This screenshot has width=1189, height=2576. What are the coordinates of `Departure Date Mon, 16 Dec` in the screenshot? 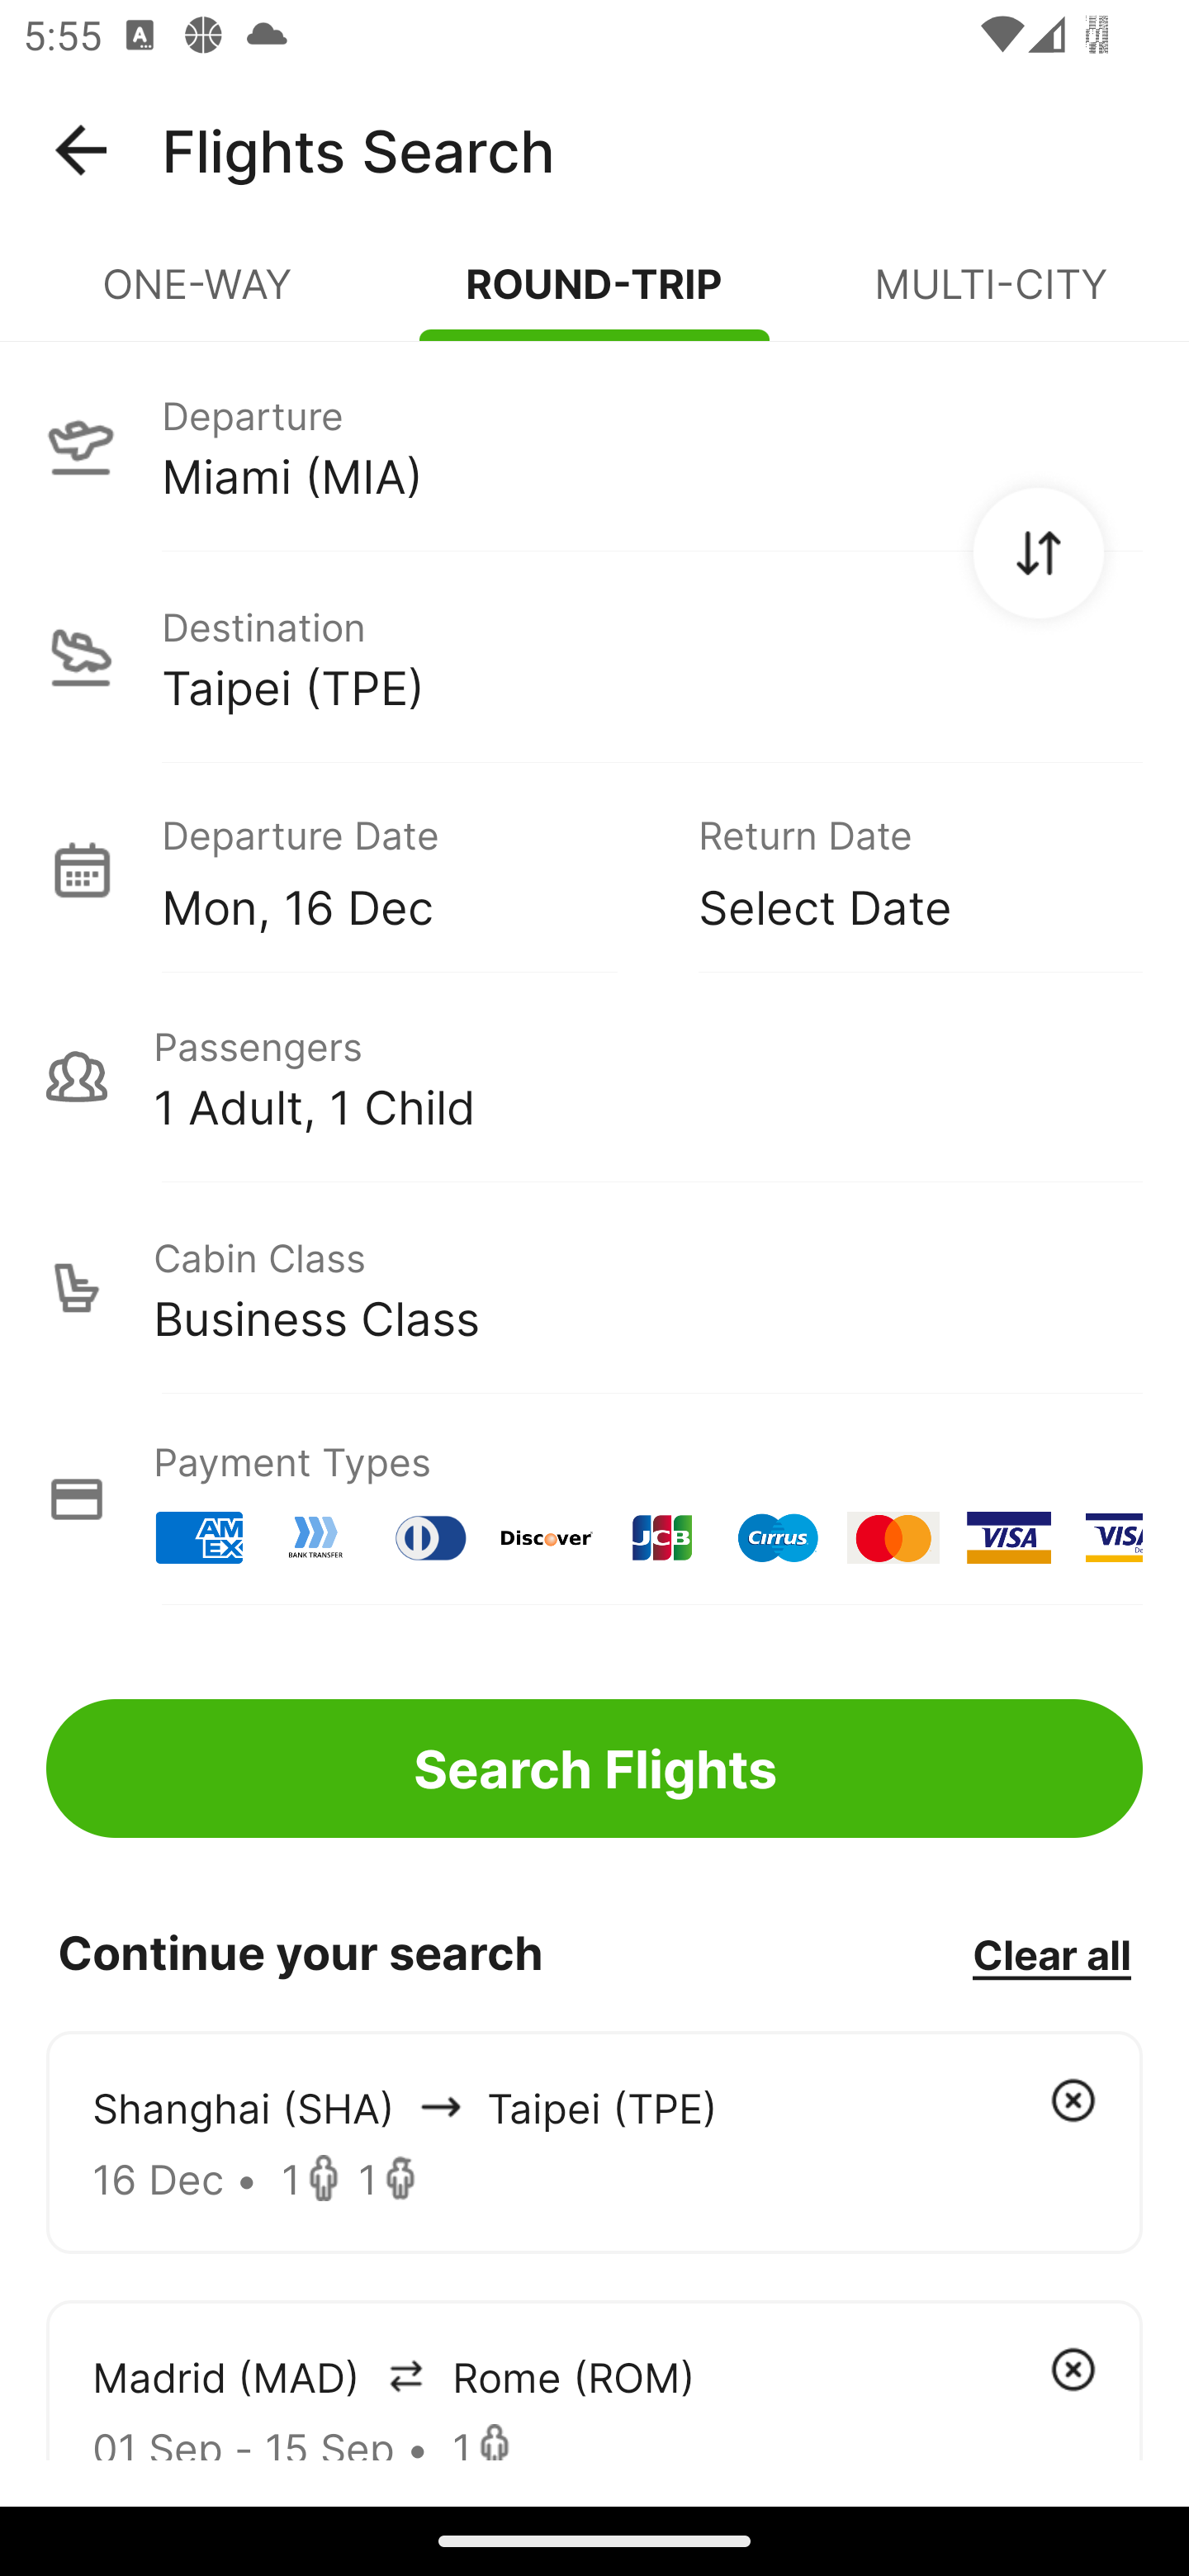 It's located at (406, 869).